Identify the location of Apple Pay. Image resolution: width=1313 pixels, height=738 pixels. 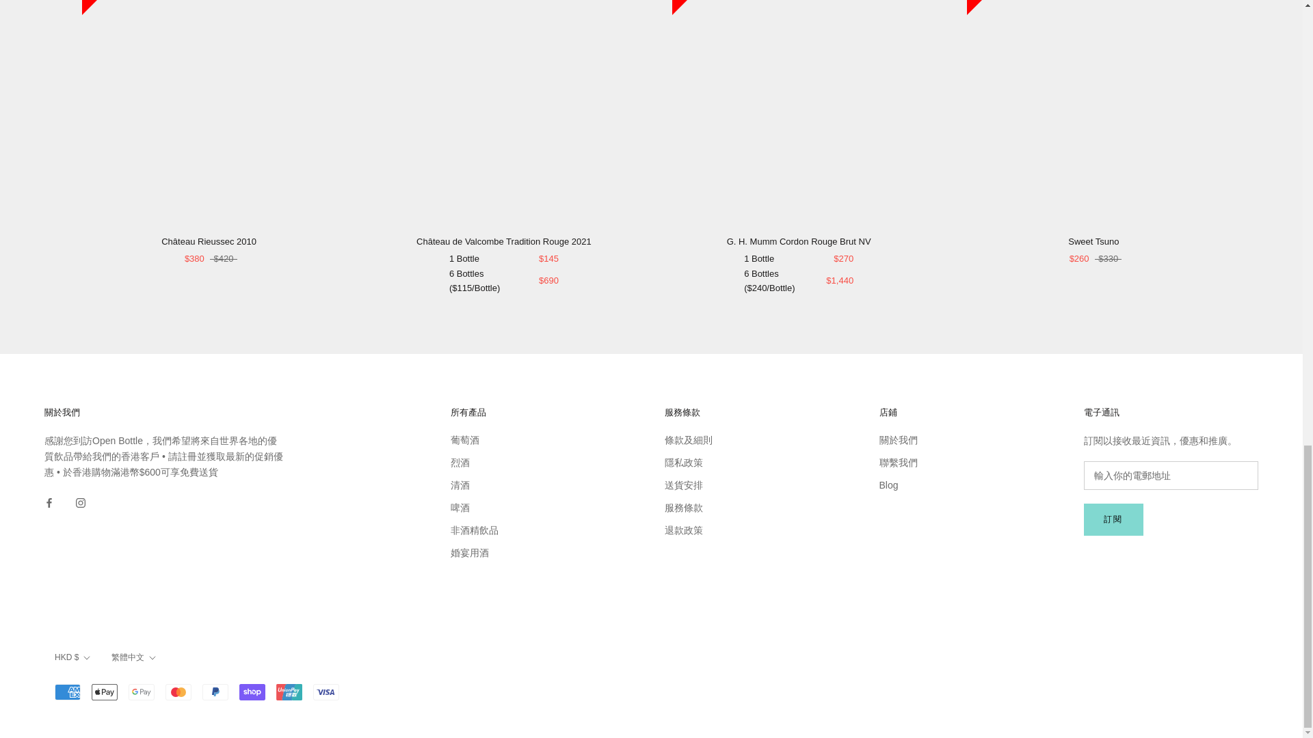
(105, 692).